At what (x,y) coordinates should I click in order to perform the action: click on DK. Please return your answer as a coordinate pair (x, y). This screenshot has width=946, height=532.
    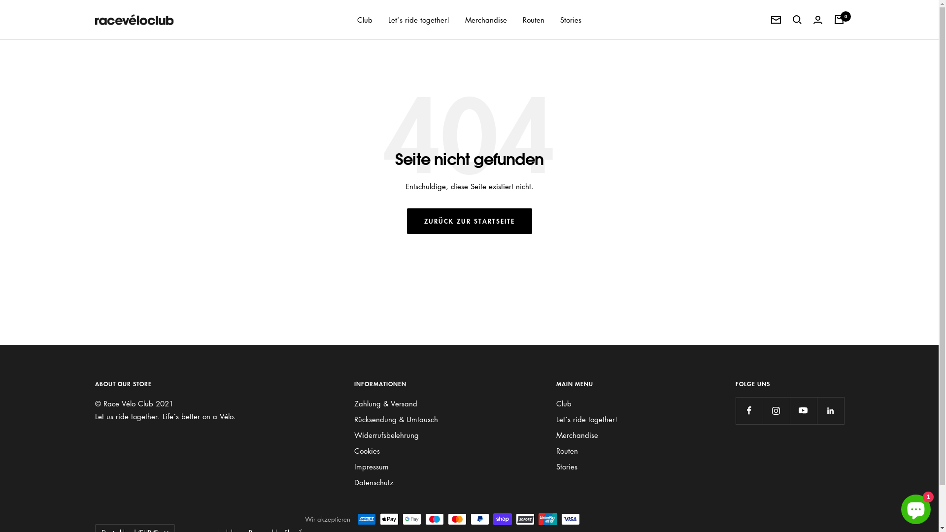
    Looking at the image, I should click on (138, 354).